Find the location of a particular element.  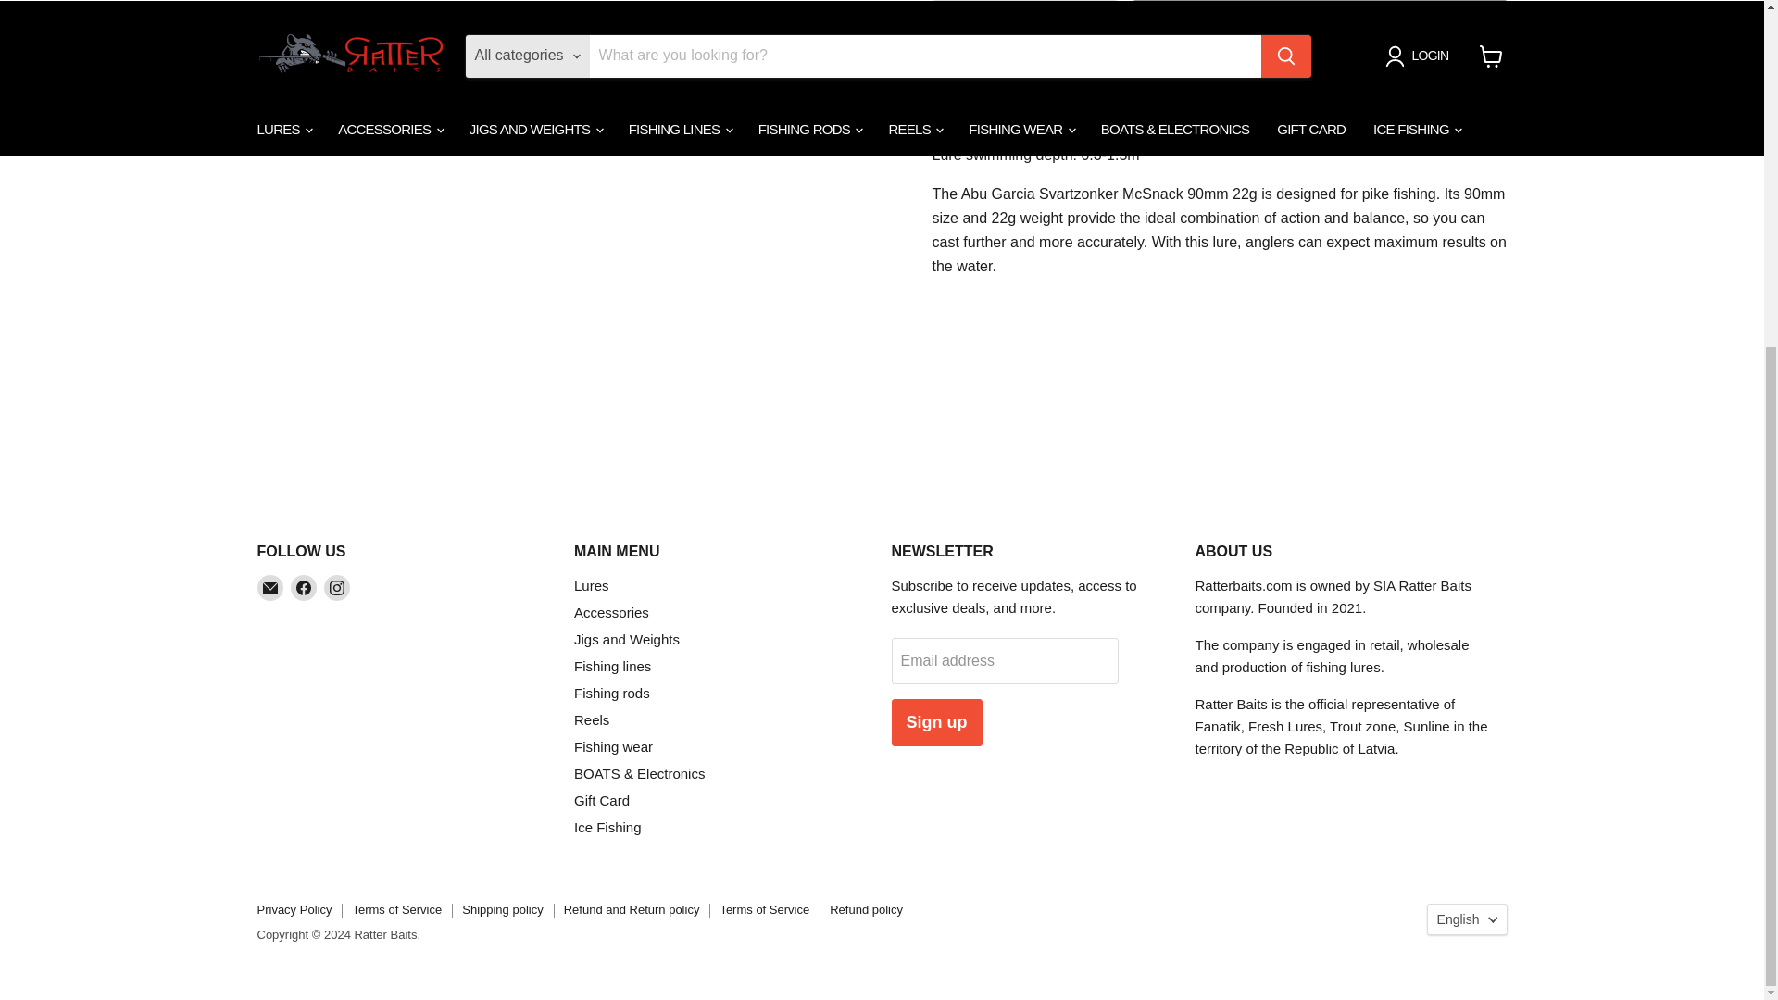

Instagram is located at coordinates (337, 588).